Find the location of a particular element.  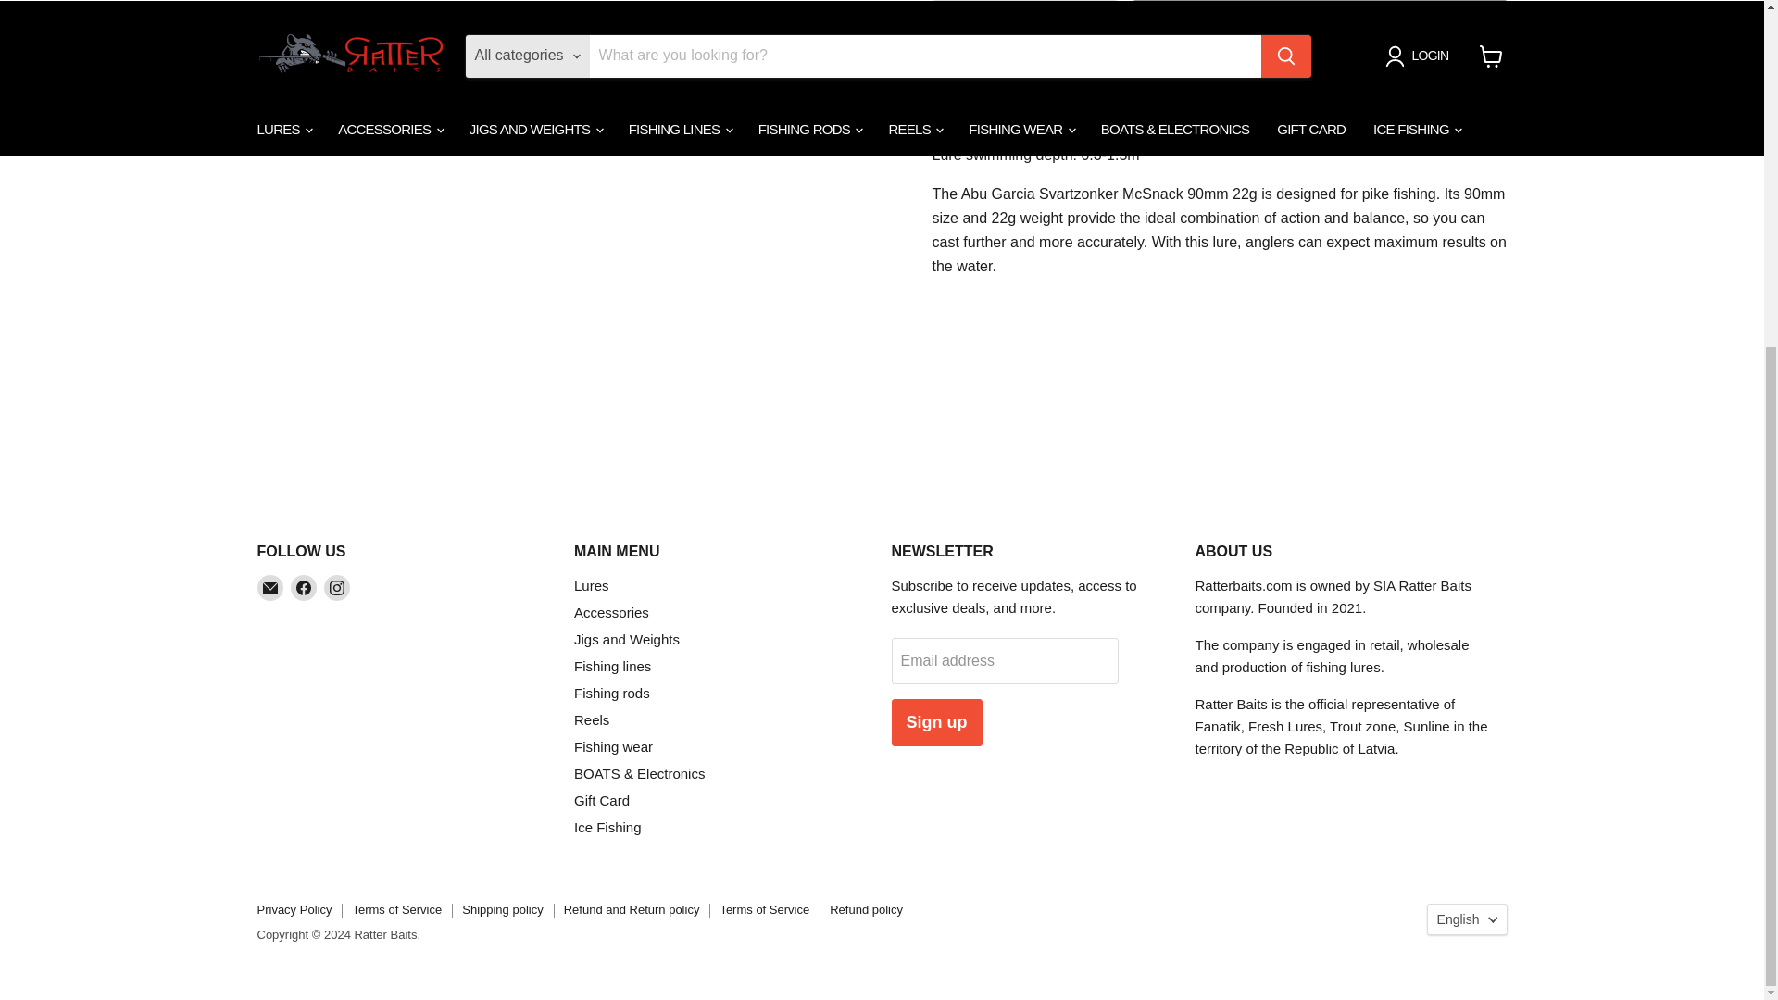

Instagram is located at coordinates (337, 588).